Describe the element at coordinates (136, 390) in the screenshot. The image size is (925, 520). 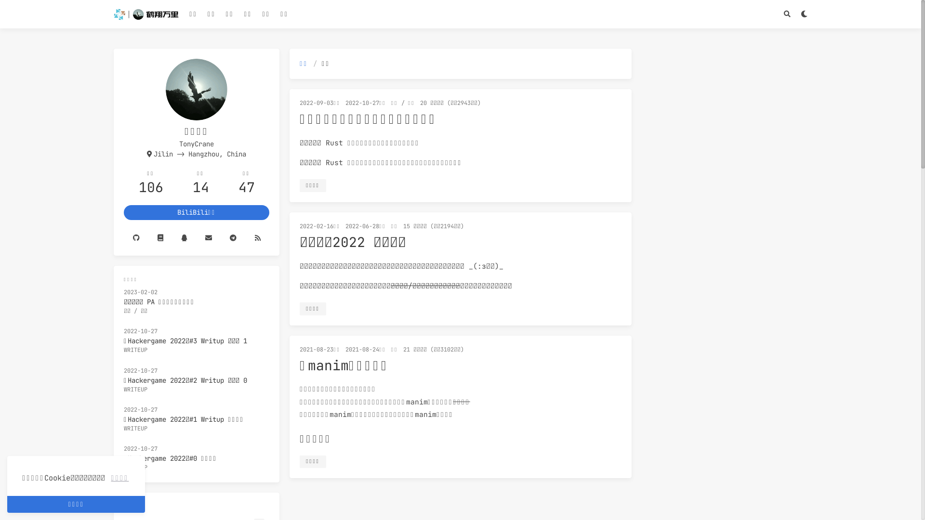
I see `WRITEUP` at that location.